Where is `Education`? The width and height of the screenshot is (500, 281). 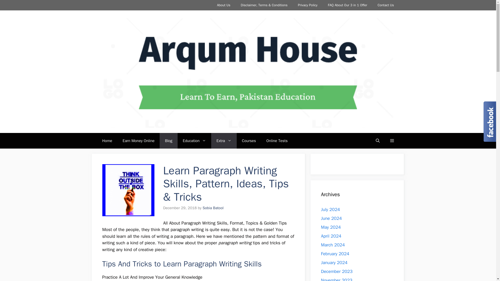
Education is located at coordinates (194, 140).